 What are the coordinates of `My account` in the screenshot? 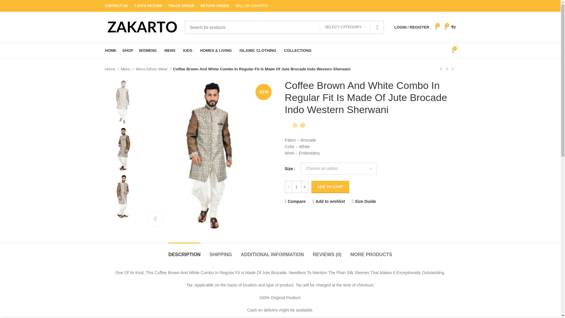 It's located at (412, 27).